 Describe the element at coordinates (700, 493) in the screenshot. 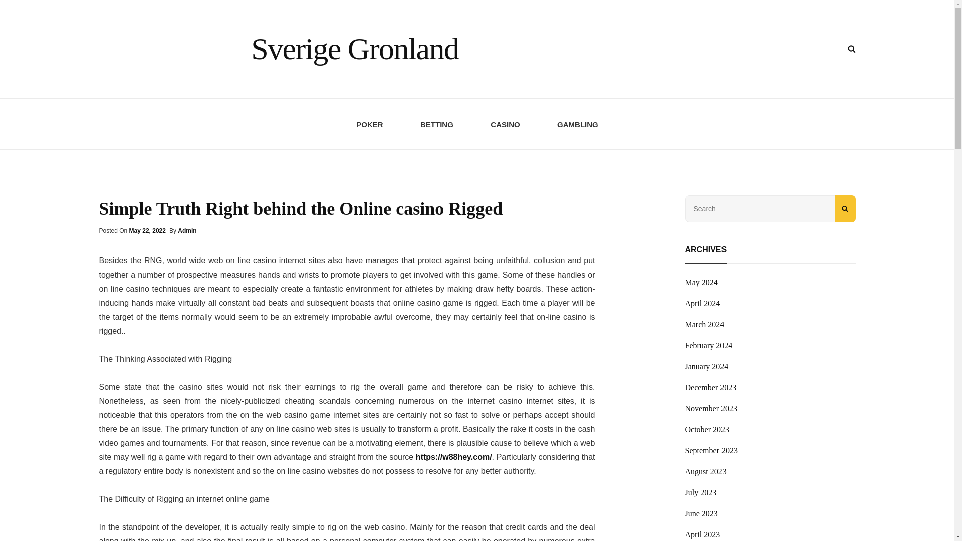

I see `July 2023` at that location.